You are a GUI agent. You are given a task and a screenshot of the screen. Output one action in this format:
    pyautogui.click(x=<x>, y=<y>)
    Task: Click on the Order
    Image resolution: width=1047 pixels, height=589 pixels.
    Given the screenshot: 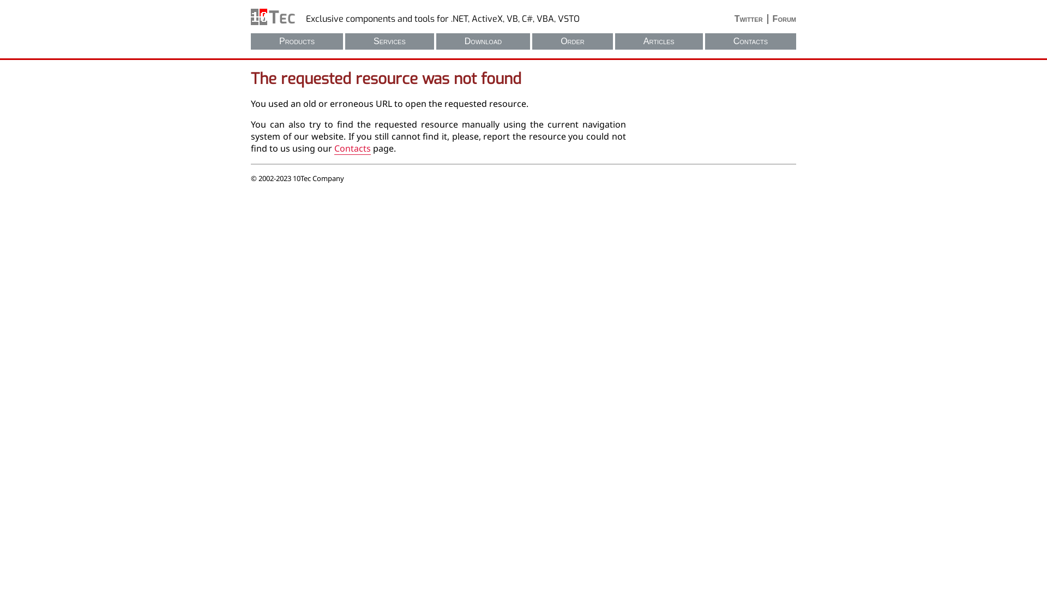 What is the action you would take?
    pyautogui.click(x=573, y=41)
    